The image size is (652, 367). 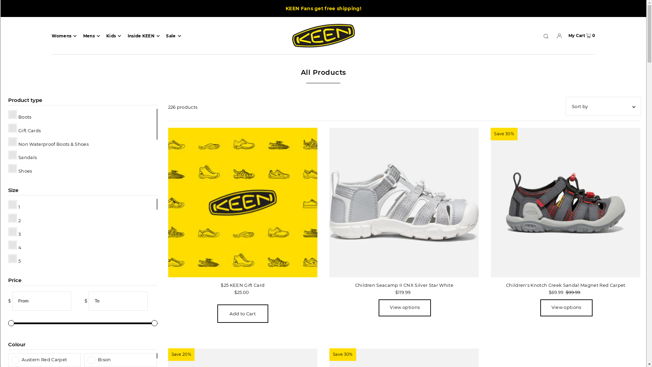 What do you see at coordinates (82, 251) in the screenshot?
I see `Work and Safety Boots & Shoes` at bounding box center [82, 251].